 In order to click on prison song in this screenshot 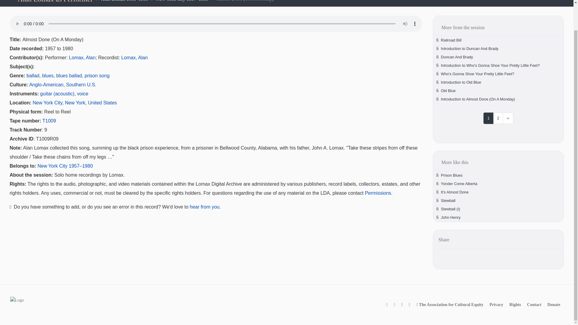, I will do `click(97, 76)`.